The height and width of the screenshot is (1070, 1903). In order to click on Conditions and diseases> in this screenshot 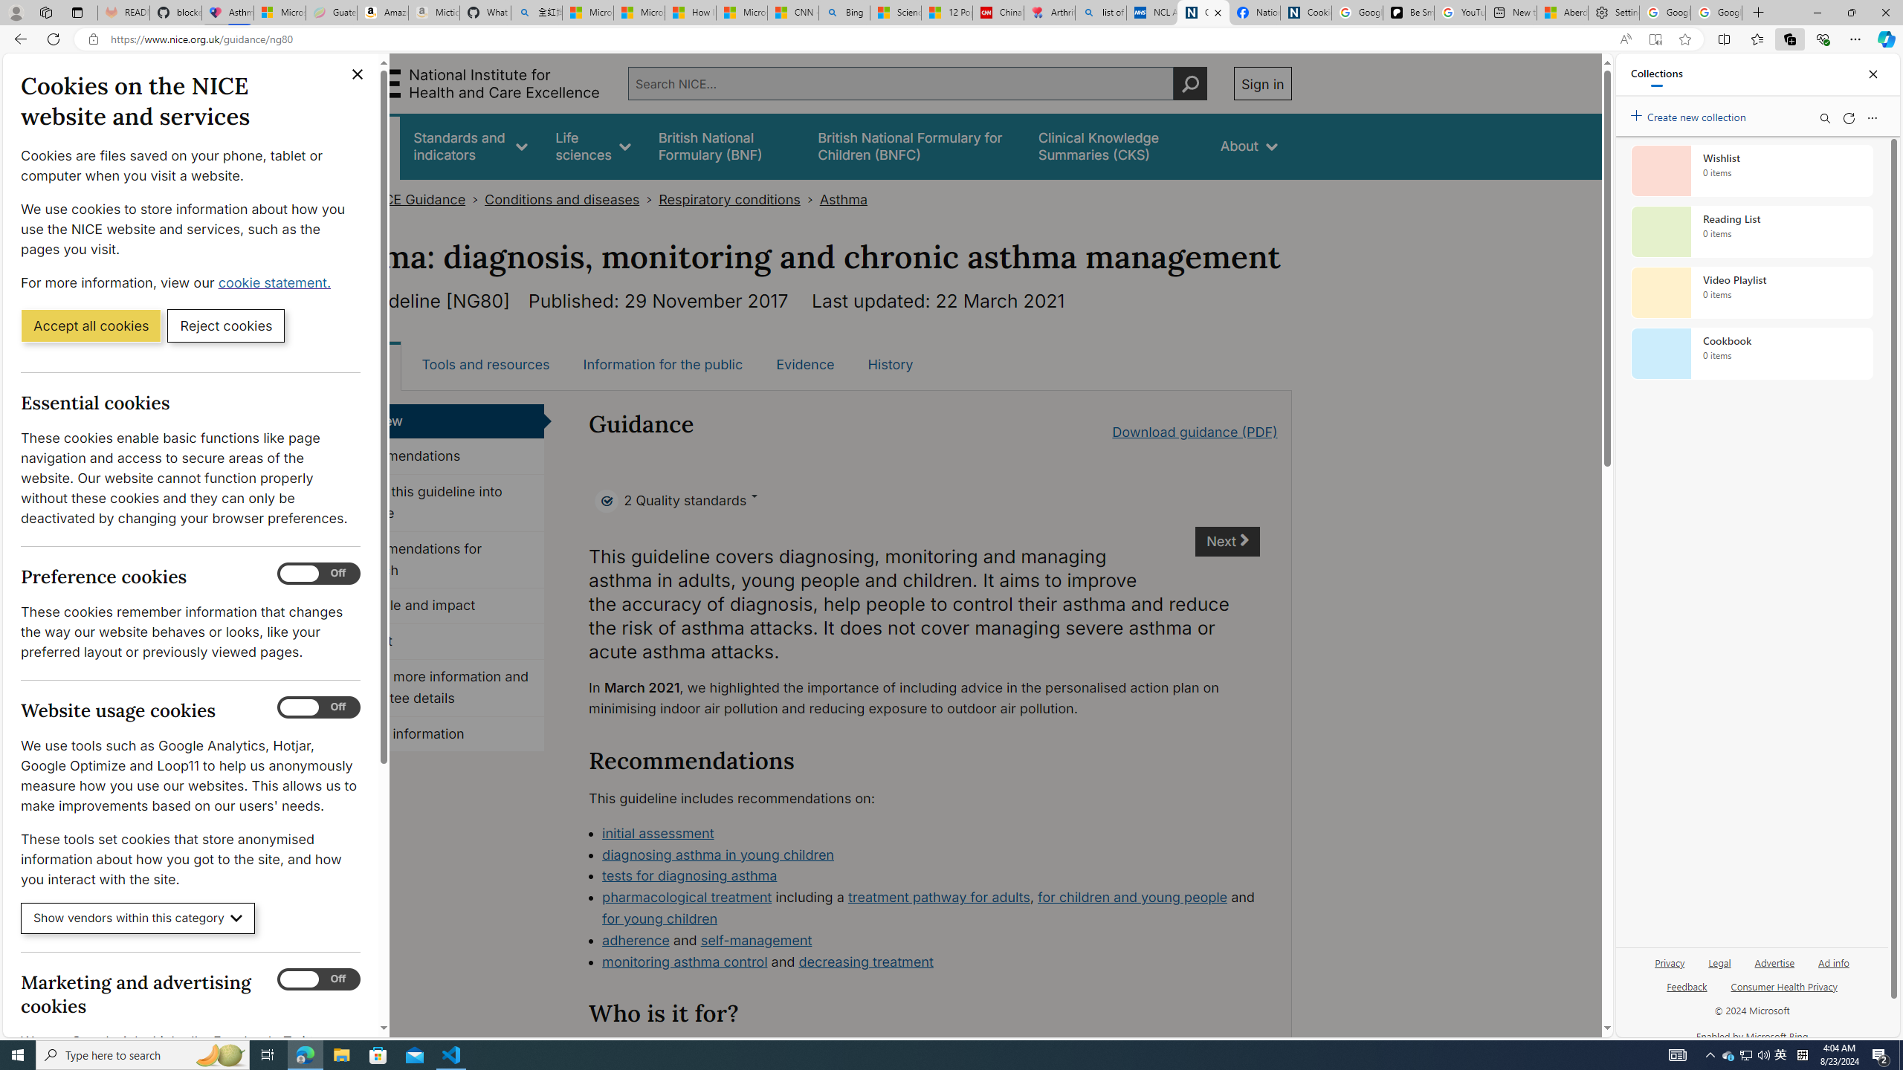, I will do `click(571, 199)`.